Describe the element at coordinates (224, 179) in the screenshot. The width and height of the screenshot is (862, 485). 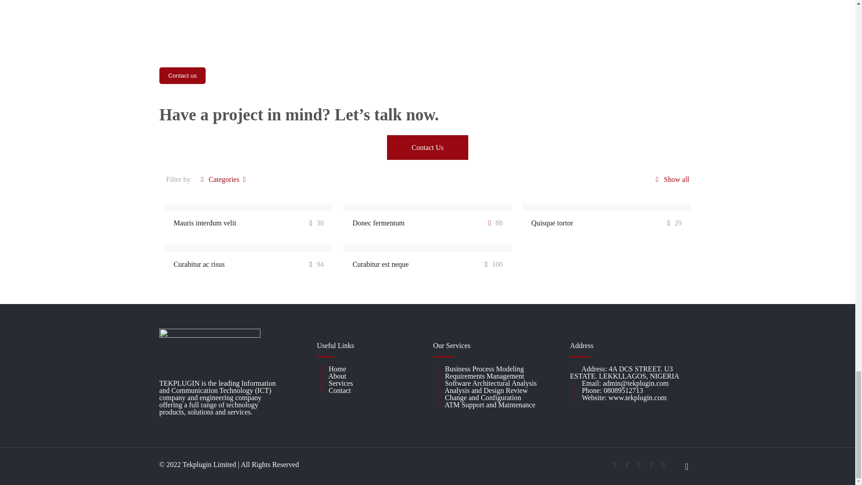
I see `Categories` at that location.